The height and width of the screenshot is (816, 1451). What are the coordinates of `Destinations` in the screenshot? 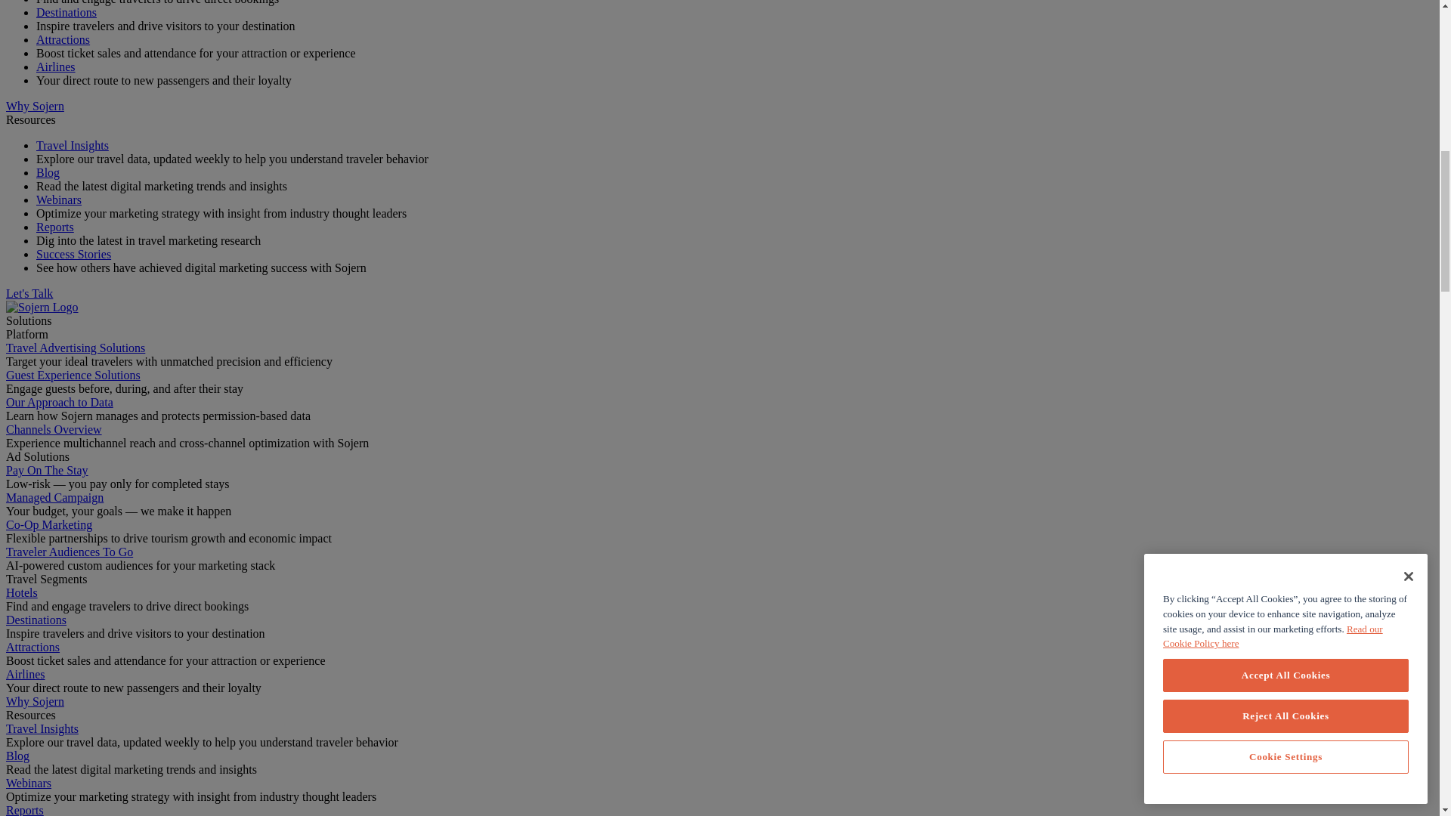 It's located at (67, 12).